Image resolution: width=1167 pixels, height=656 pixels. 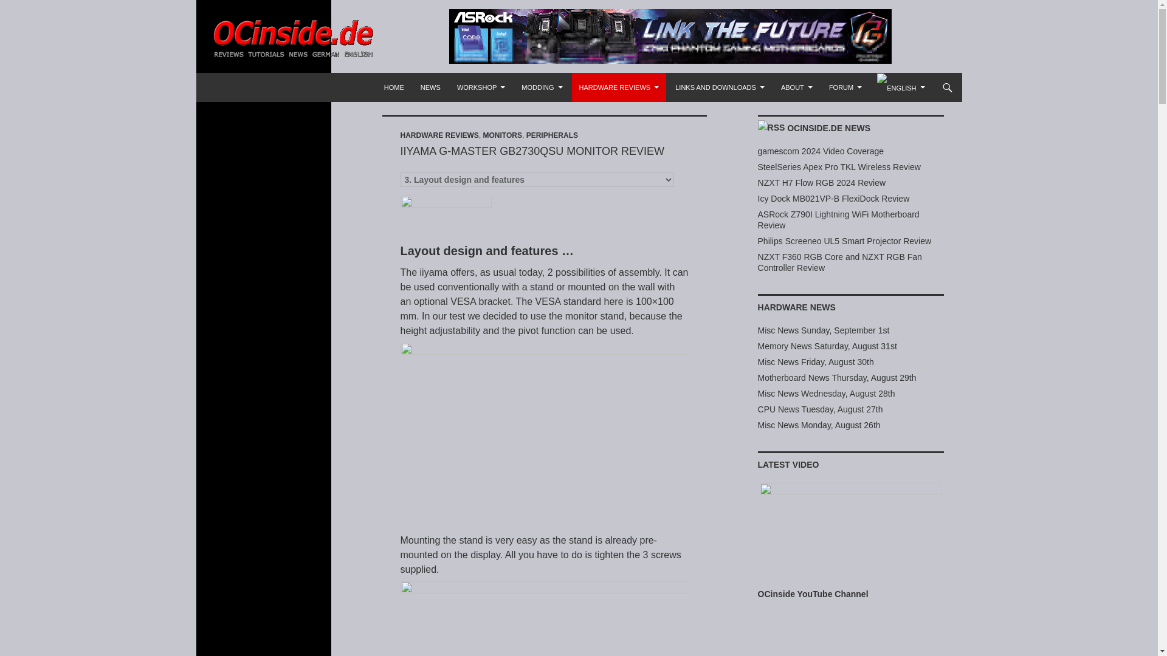 What do you see at coordinates (480, 87) in the screenshot?
I see `WORKSHOP` at bounding box center [480, 87].